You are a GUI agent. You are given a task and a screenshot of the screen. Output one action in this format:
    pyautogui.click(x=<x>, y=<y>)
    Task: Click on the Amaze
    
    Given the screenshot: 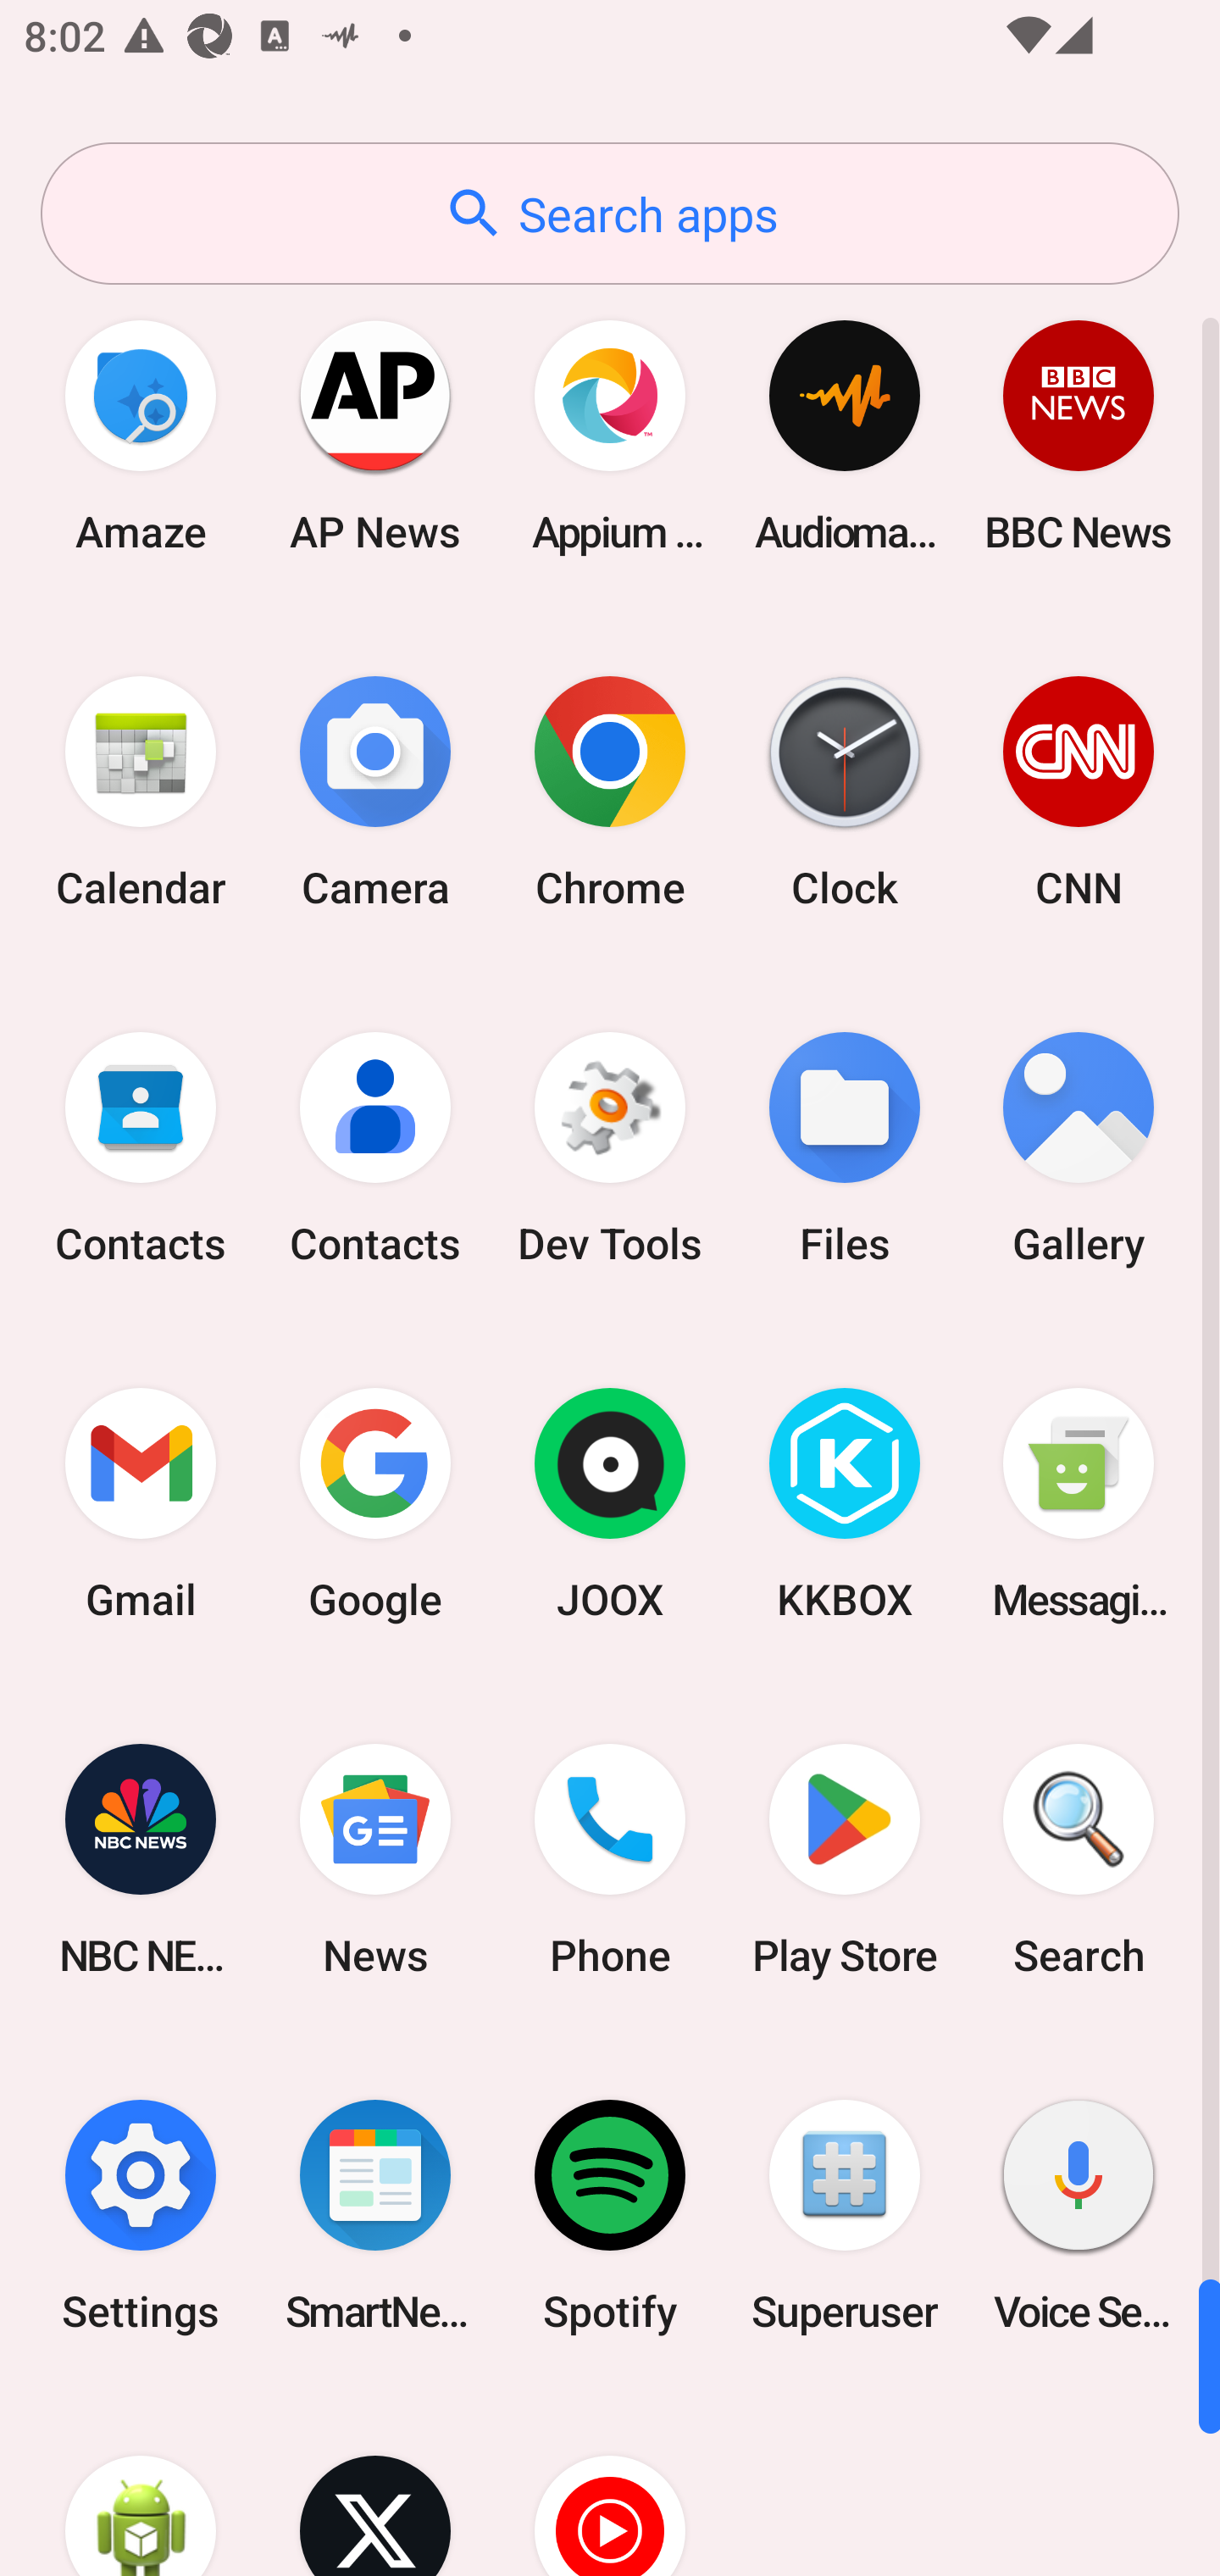 What is the action you would take?
    pyautogui.click(x=141, y=436)
    